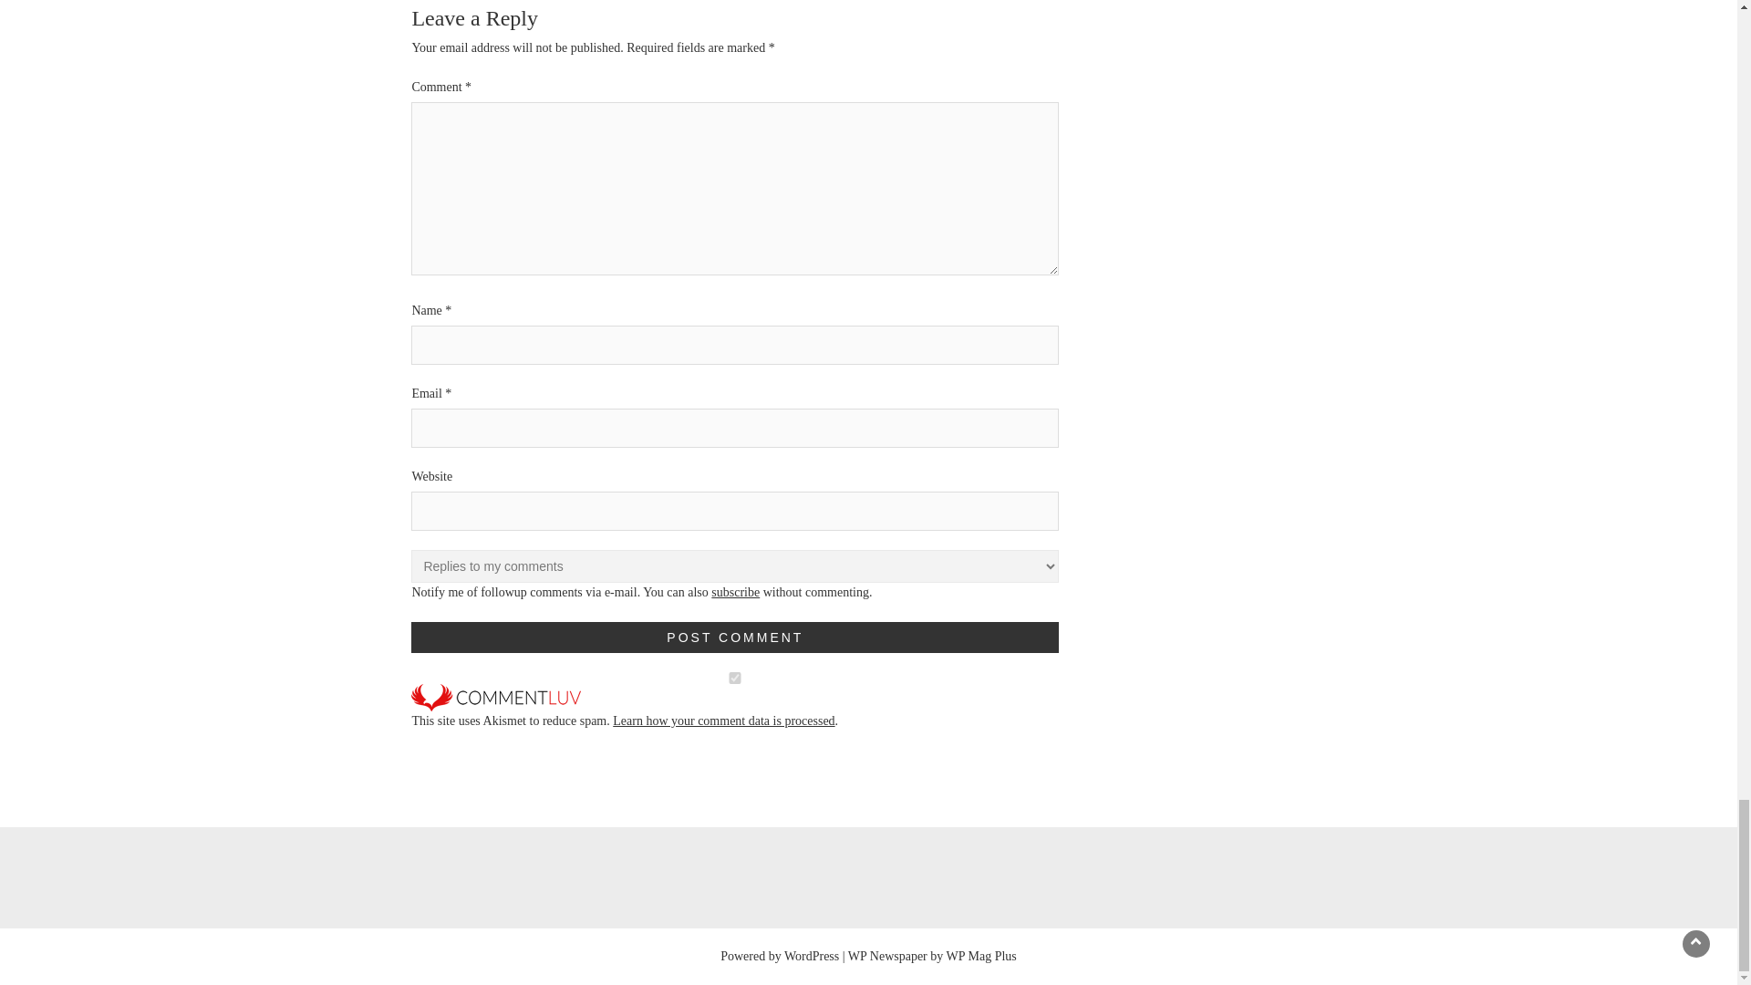 The height and width of the screenshot is (985, 1751). I want to click on CommentLuv is enabled, so click(496, 697).